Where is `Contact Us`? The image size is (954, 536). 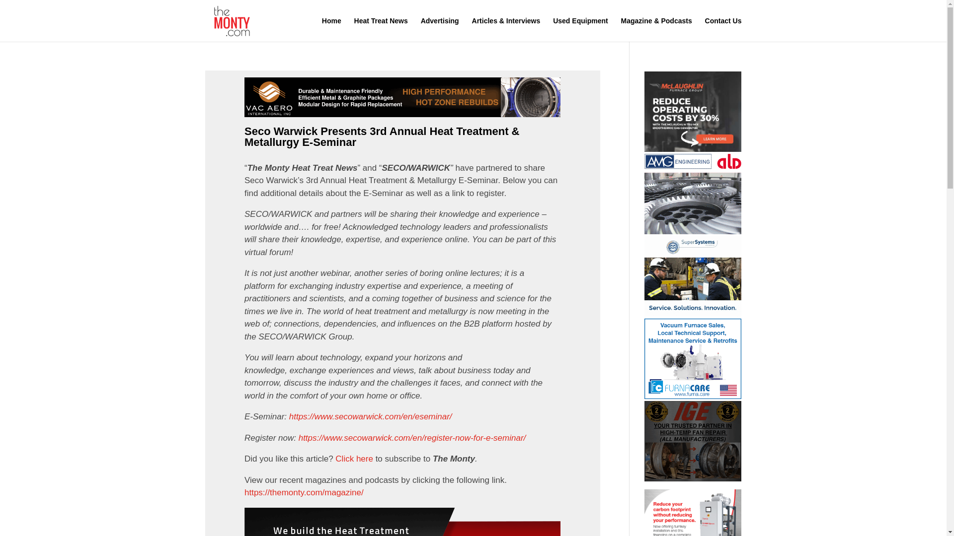
Contact Us is located at coordinates (723, 29).